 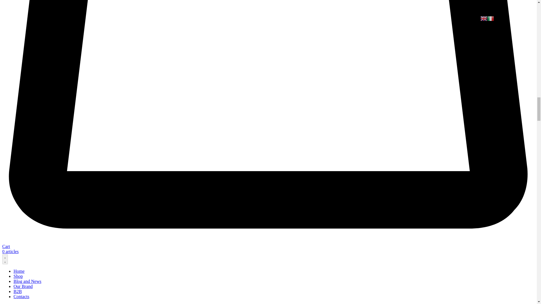 What do you see at coordinates (28, 281) in the screenshot?
I see `Blog and News` at bounding box center [28, 281].